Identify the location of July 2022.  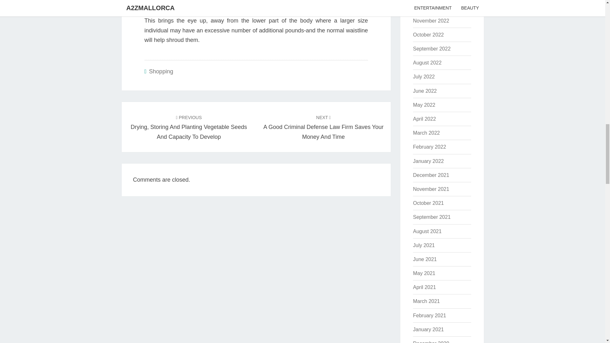
(424, 77).